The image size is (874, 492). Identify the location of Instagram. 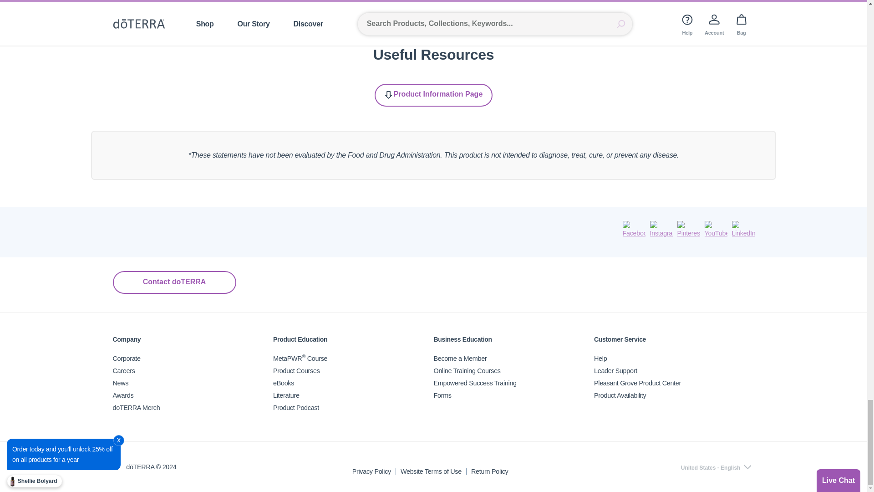
(661, 230).